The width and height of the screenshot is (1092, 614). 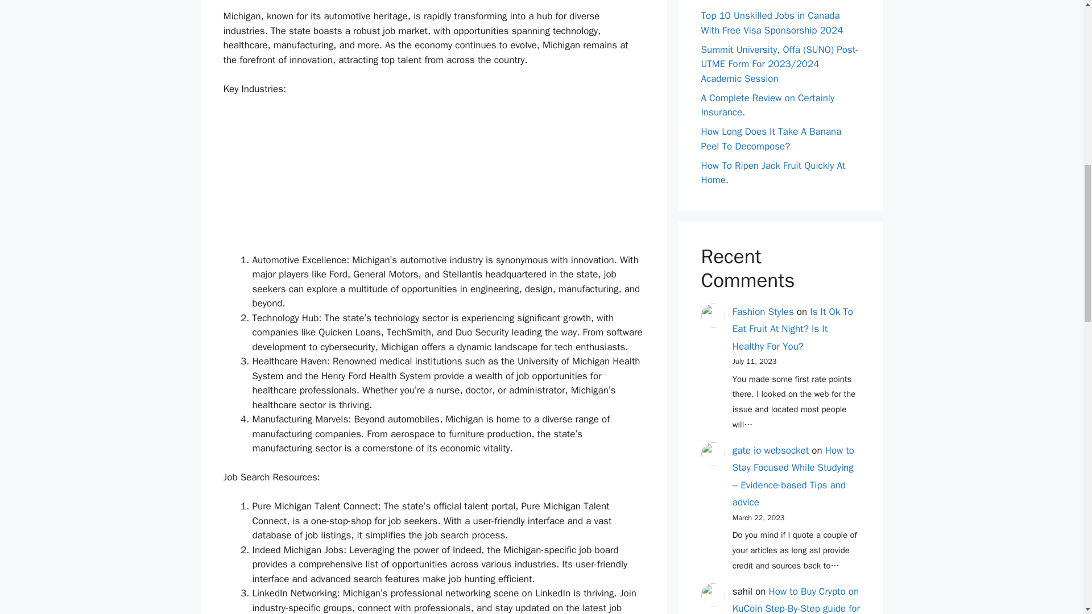 What do you see at coordinates (771, 450) in the screenshot?
I see `gate io websocket` at bounding box center [771, 450].